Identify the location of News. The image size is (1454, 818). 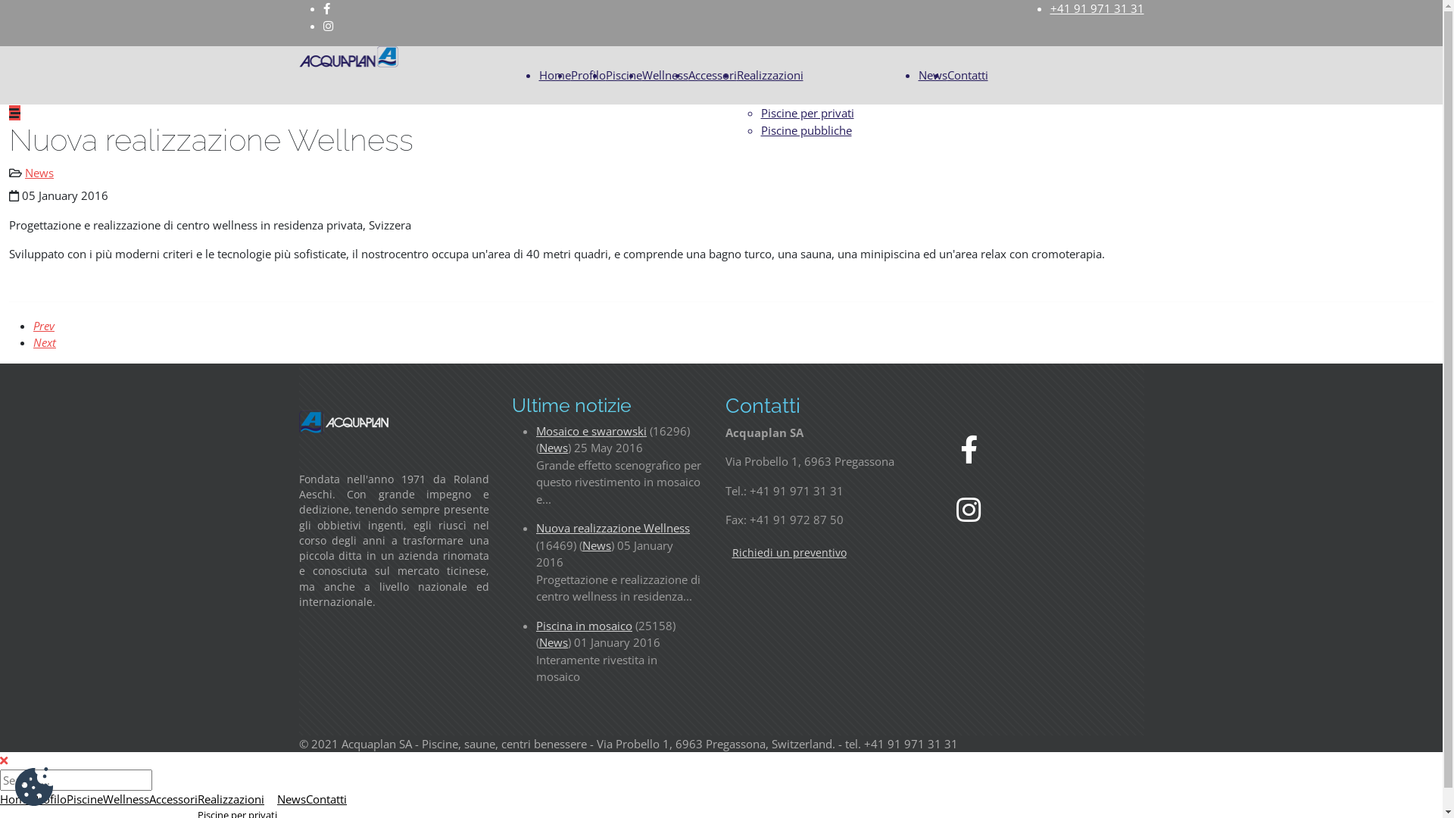
(554, 448).